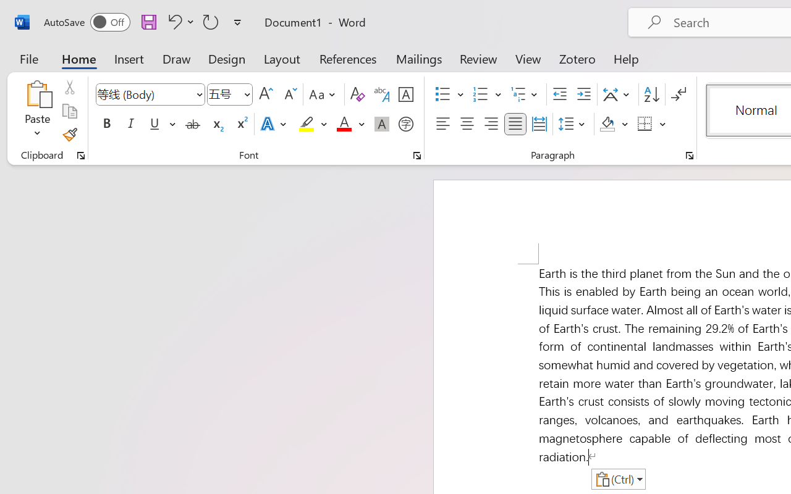  What do you see at coordinates (539, 124) in the screenshot?
I see `Distributed` at bounding box center [539, 124].